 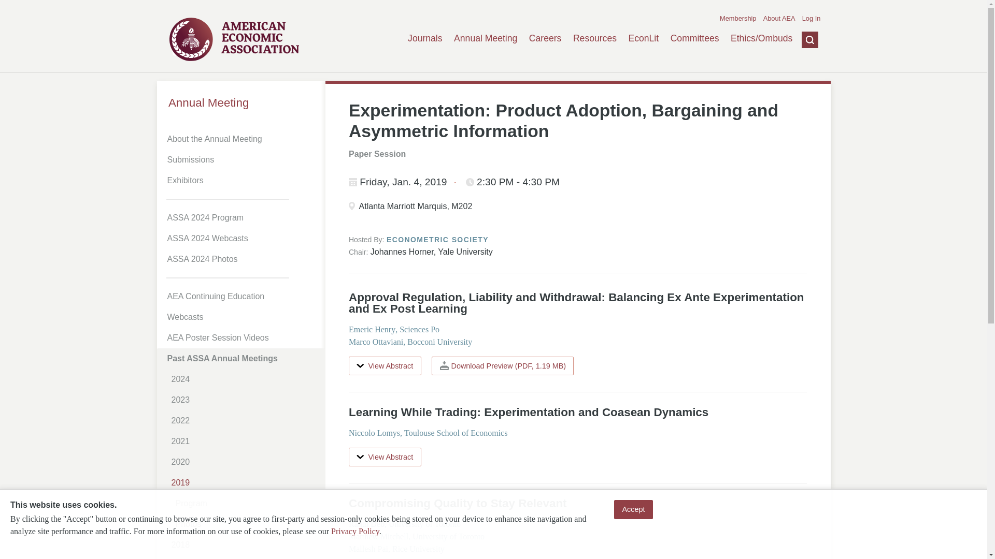 I want to click on ASSA 2024 Photos, so click(x=243, y=259).